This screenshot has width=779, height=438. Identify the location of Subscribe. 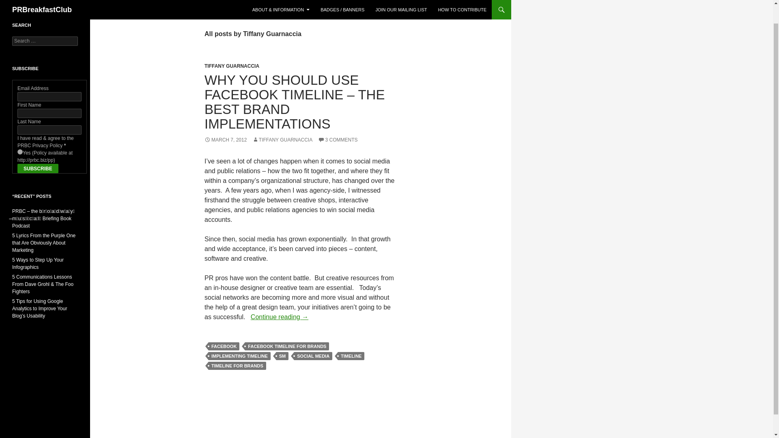
(38, 168).